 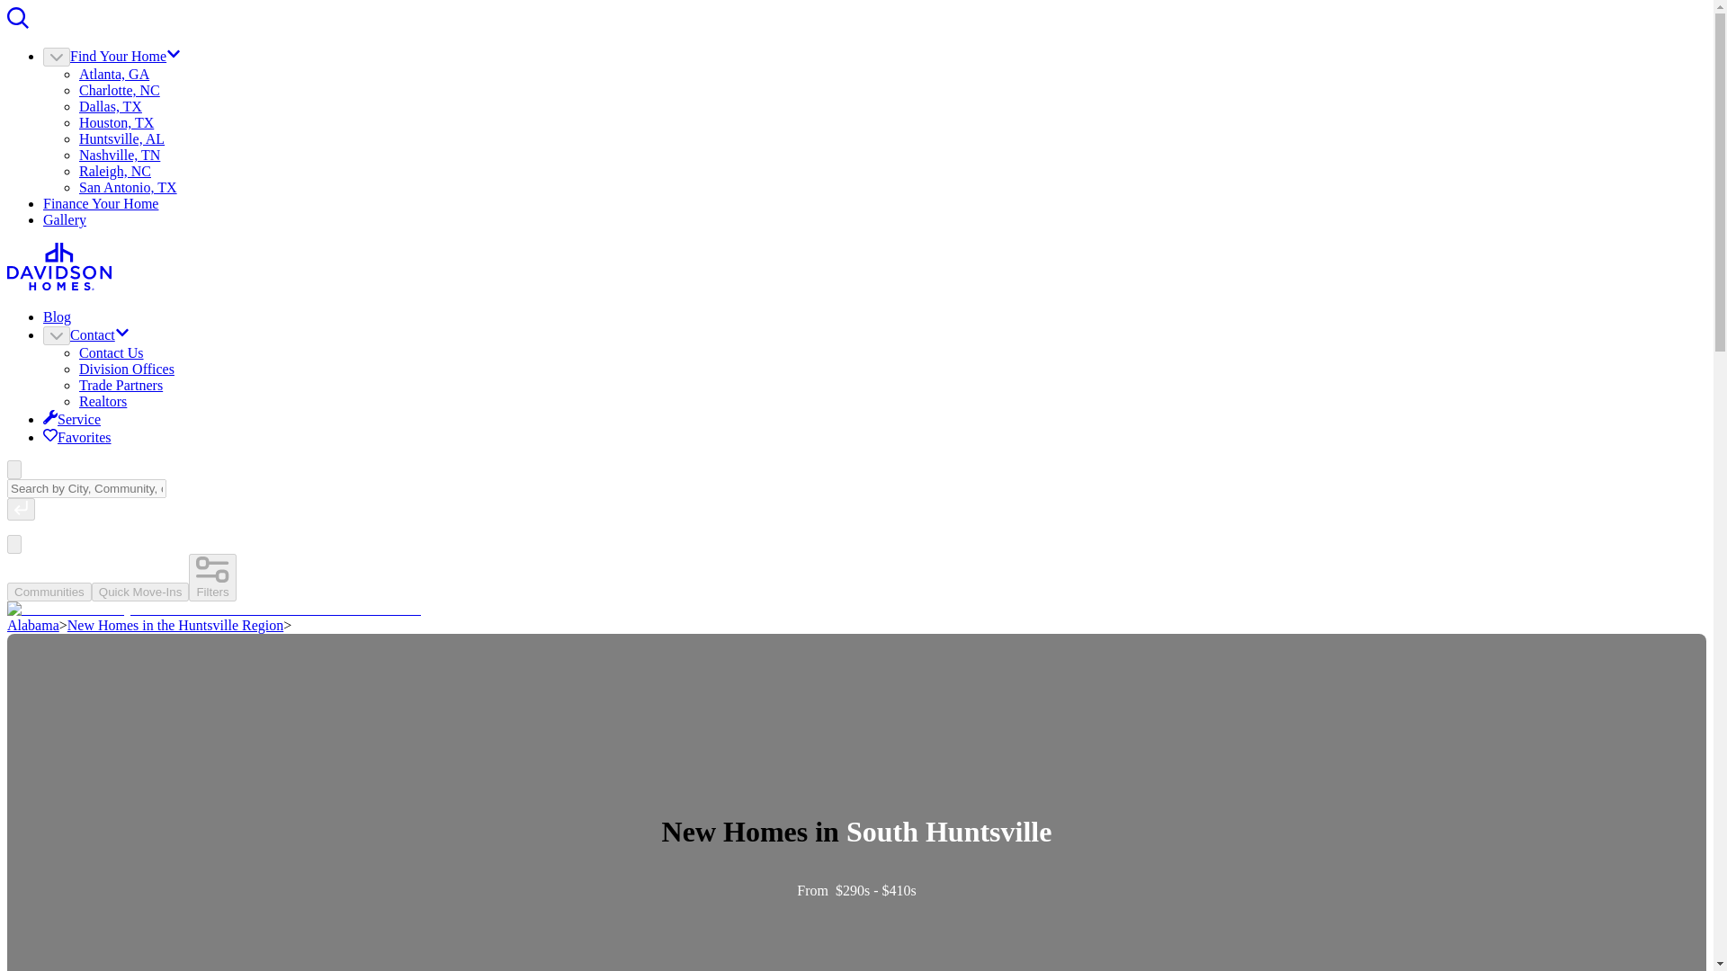 What do you see at coordinates (211, 577) in the screenshot?
I see `Filters` at bounding box center [211, 577].